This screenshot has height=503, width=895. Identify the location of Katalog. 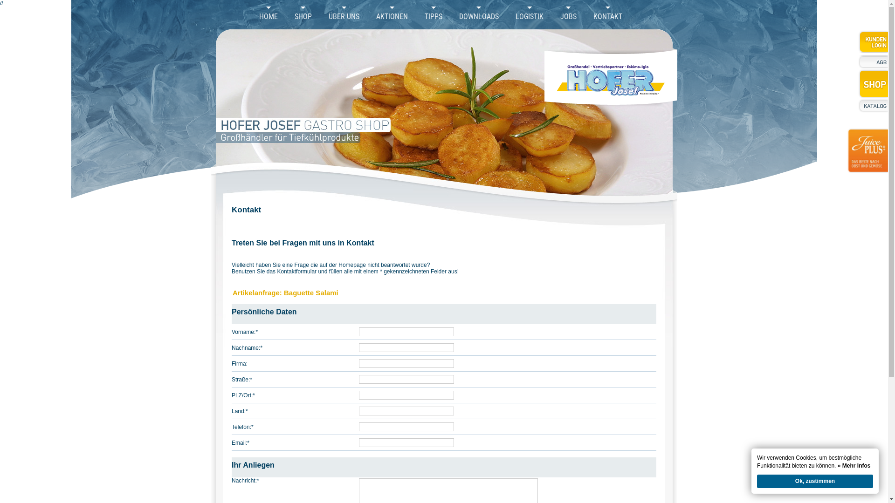
(873, 106).